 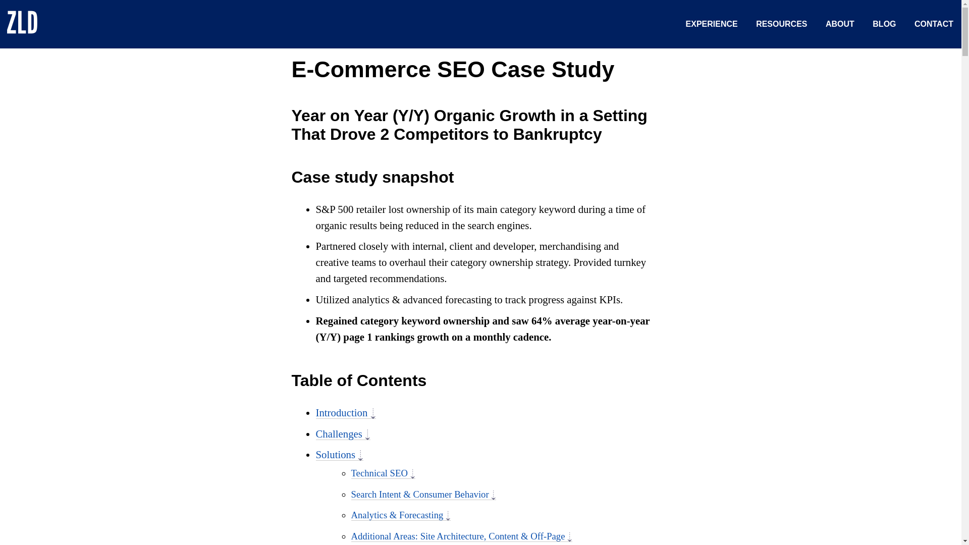 What do you see at coordinates (934, 24) in the screenshot?
I see `CONTACT` at bounding box center [934, 24].